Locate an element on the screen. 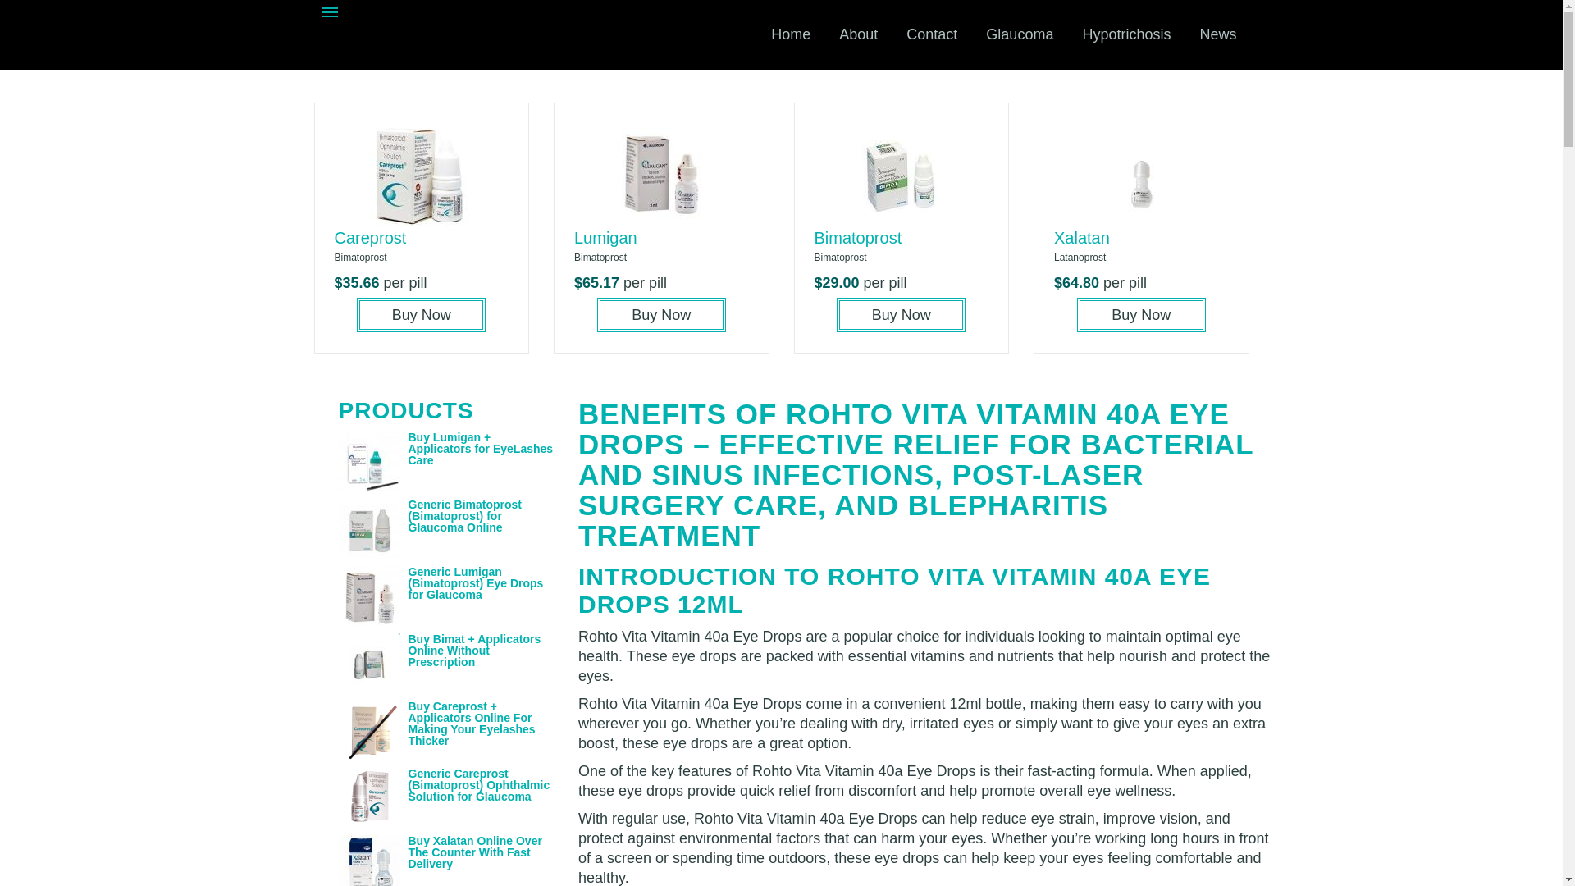 The width and height of the screenshot is (1575, 886). Menu is located at coordinates (330, 14).